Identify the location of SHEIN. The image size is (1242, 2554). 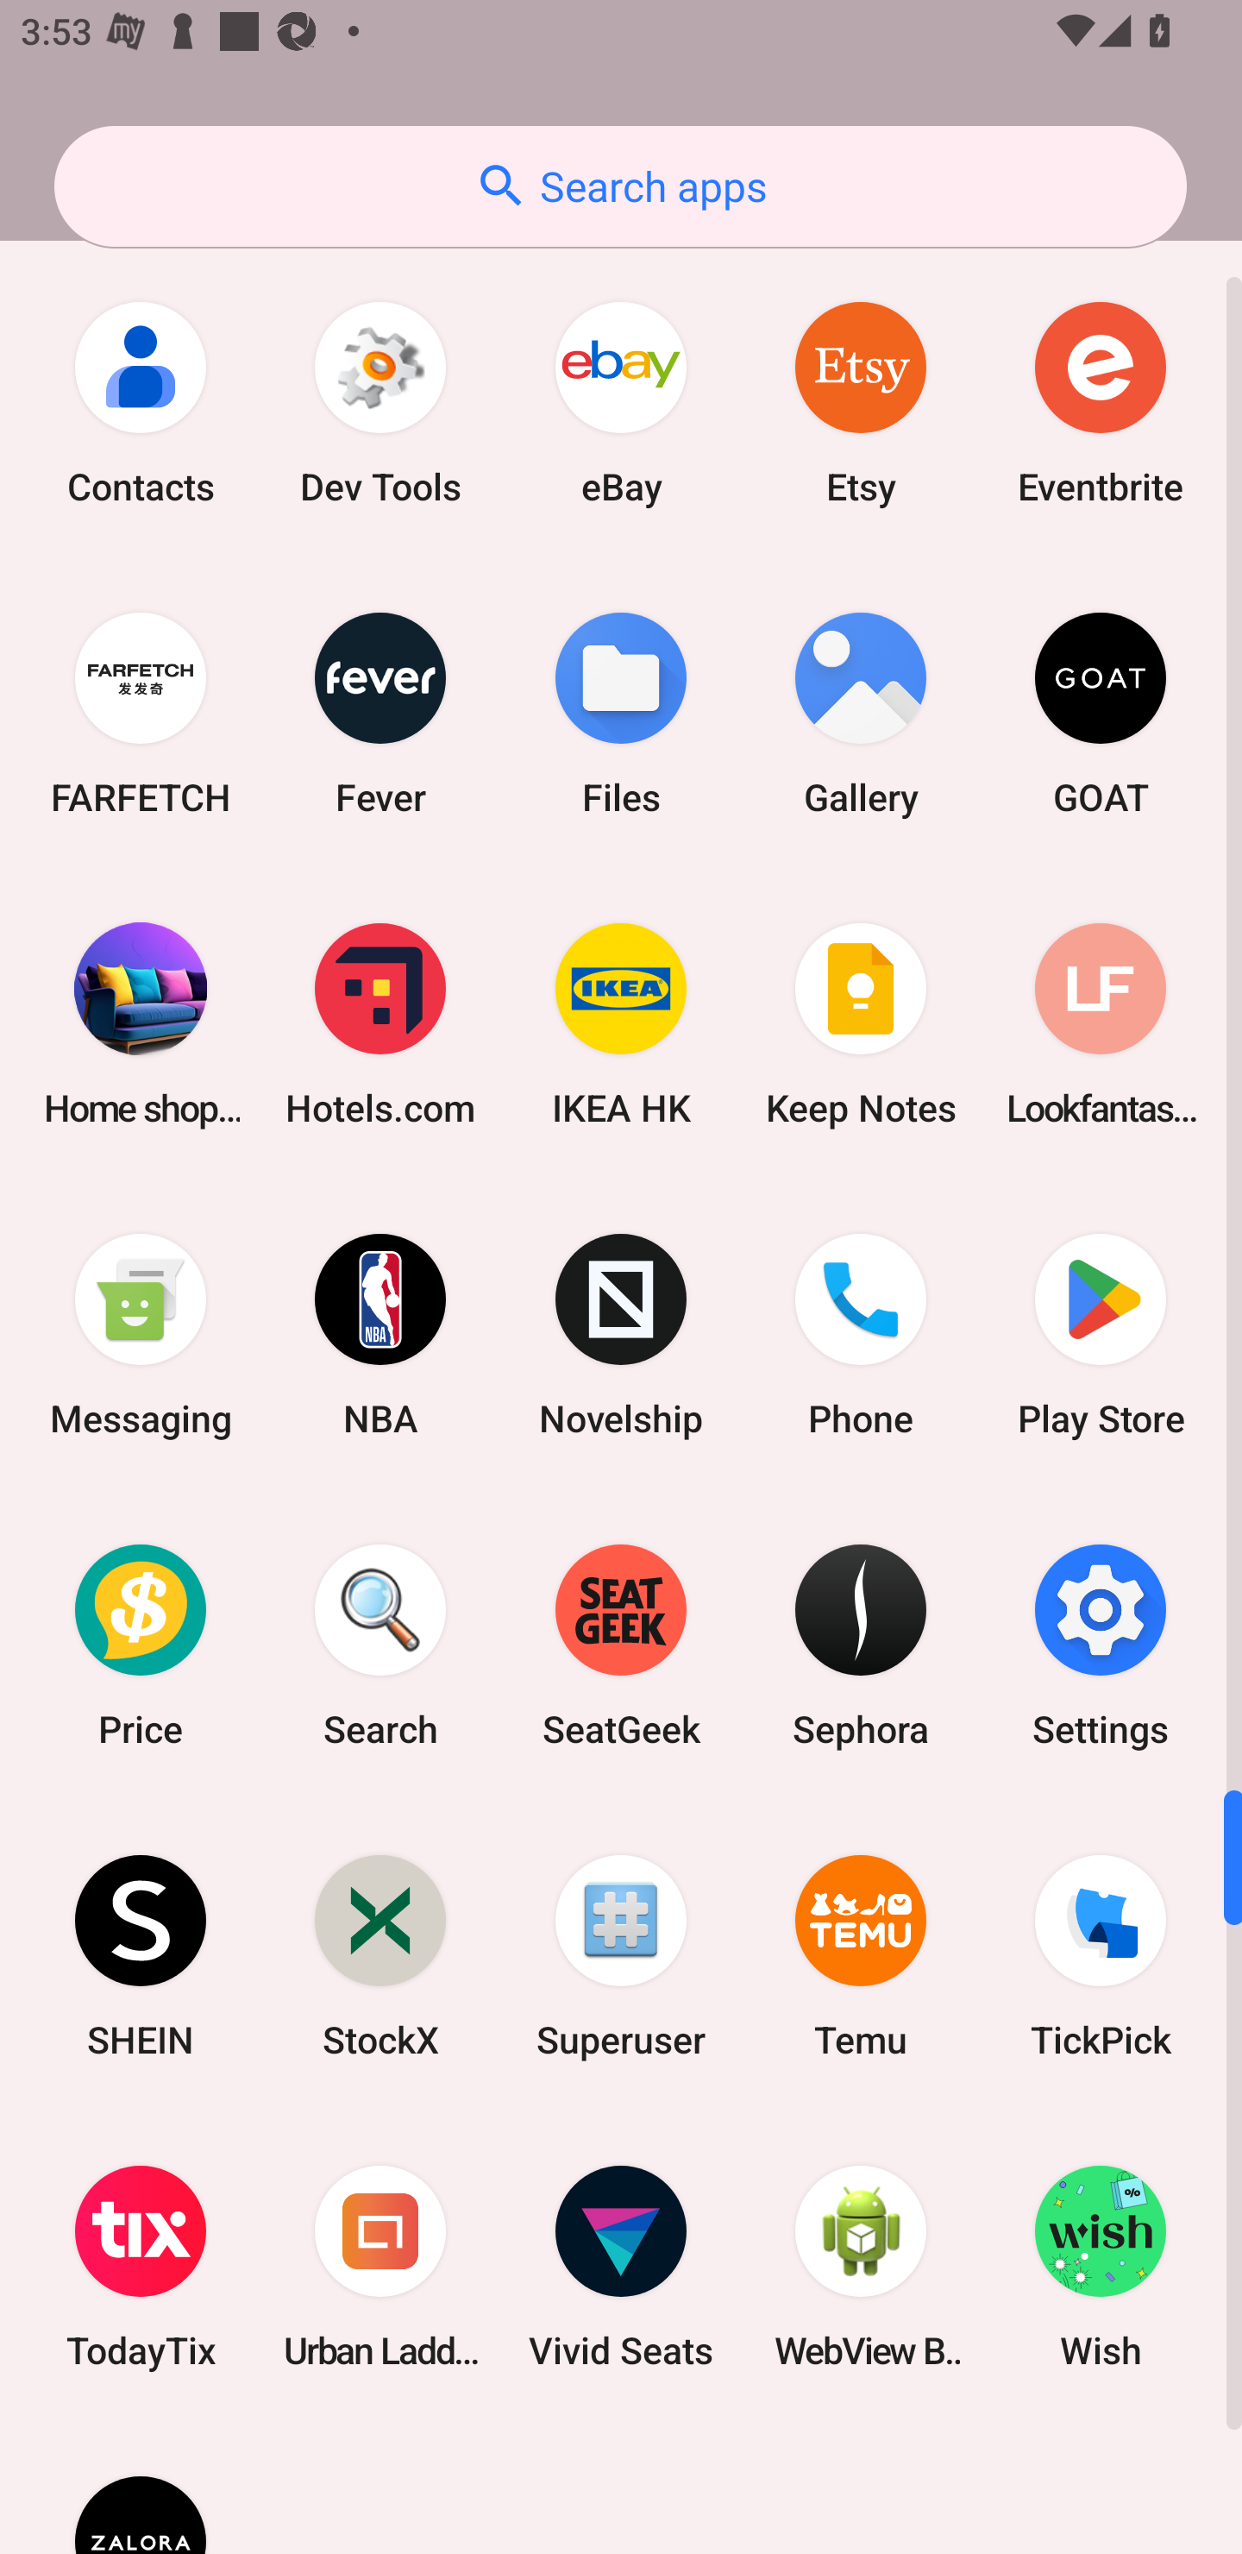
(141, 1955).